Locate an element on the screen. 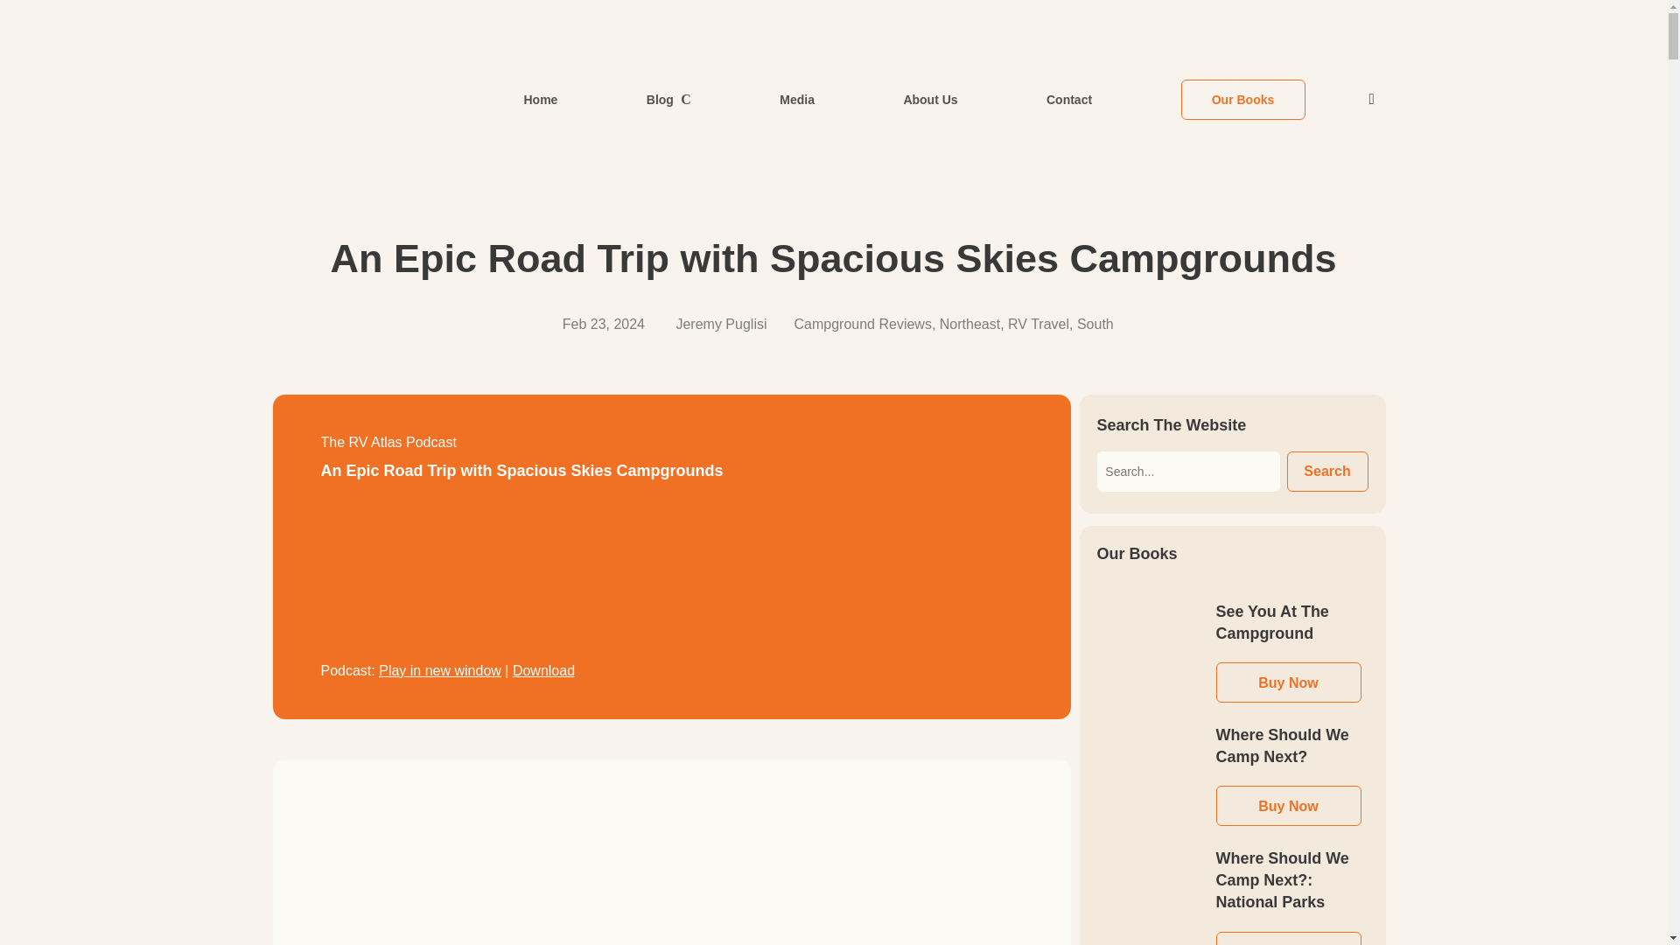  Our Books is located at coordinates (1242, 98).